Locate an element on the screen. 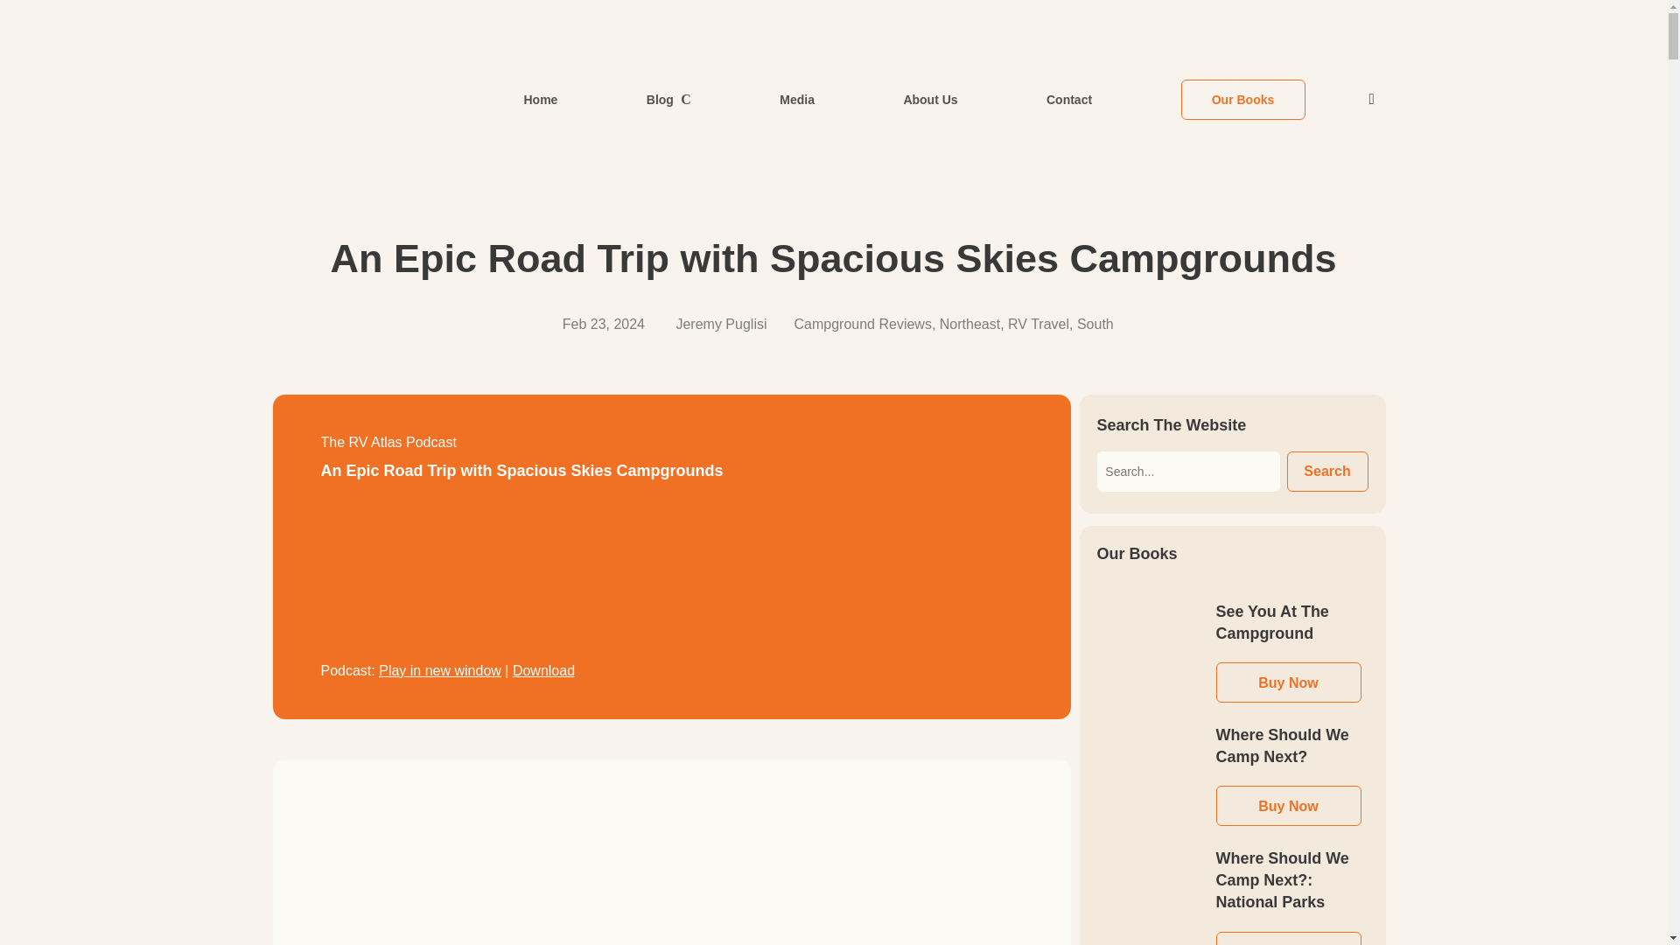  Our Books is located at coordinates (1242, 98).